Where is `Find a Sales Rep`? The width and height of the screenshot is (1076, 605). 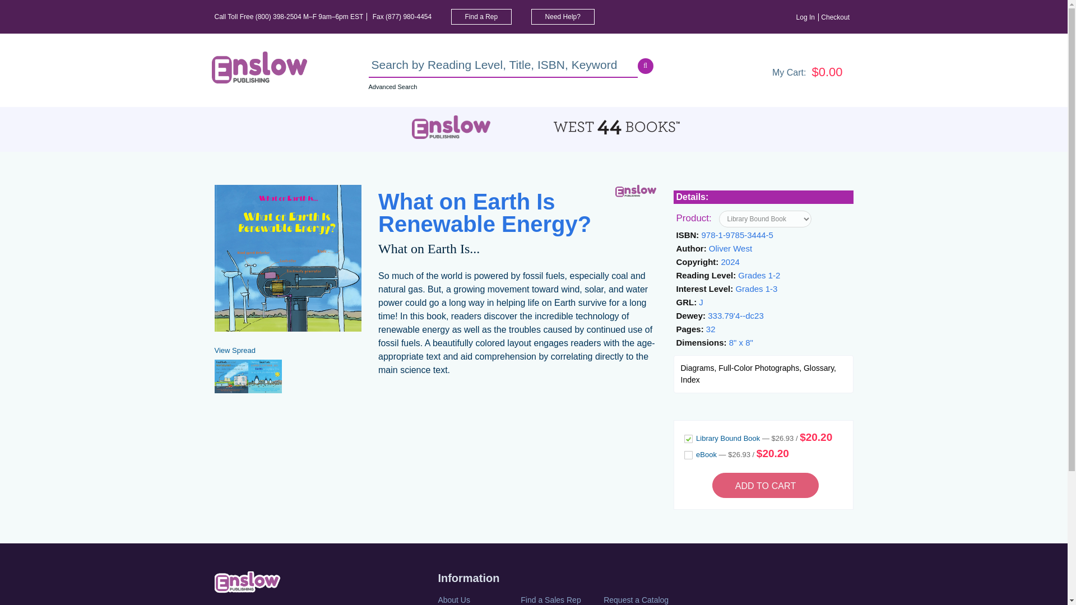
Find a Sales Rep is located at coordinates (561, 599).